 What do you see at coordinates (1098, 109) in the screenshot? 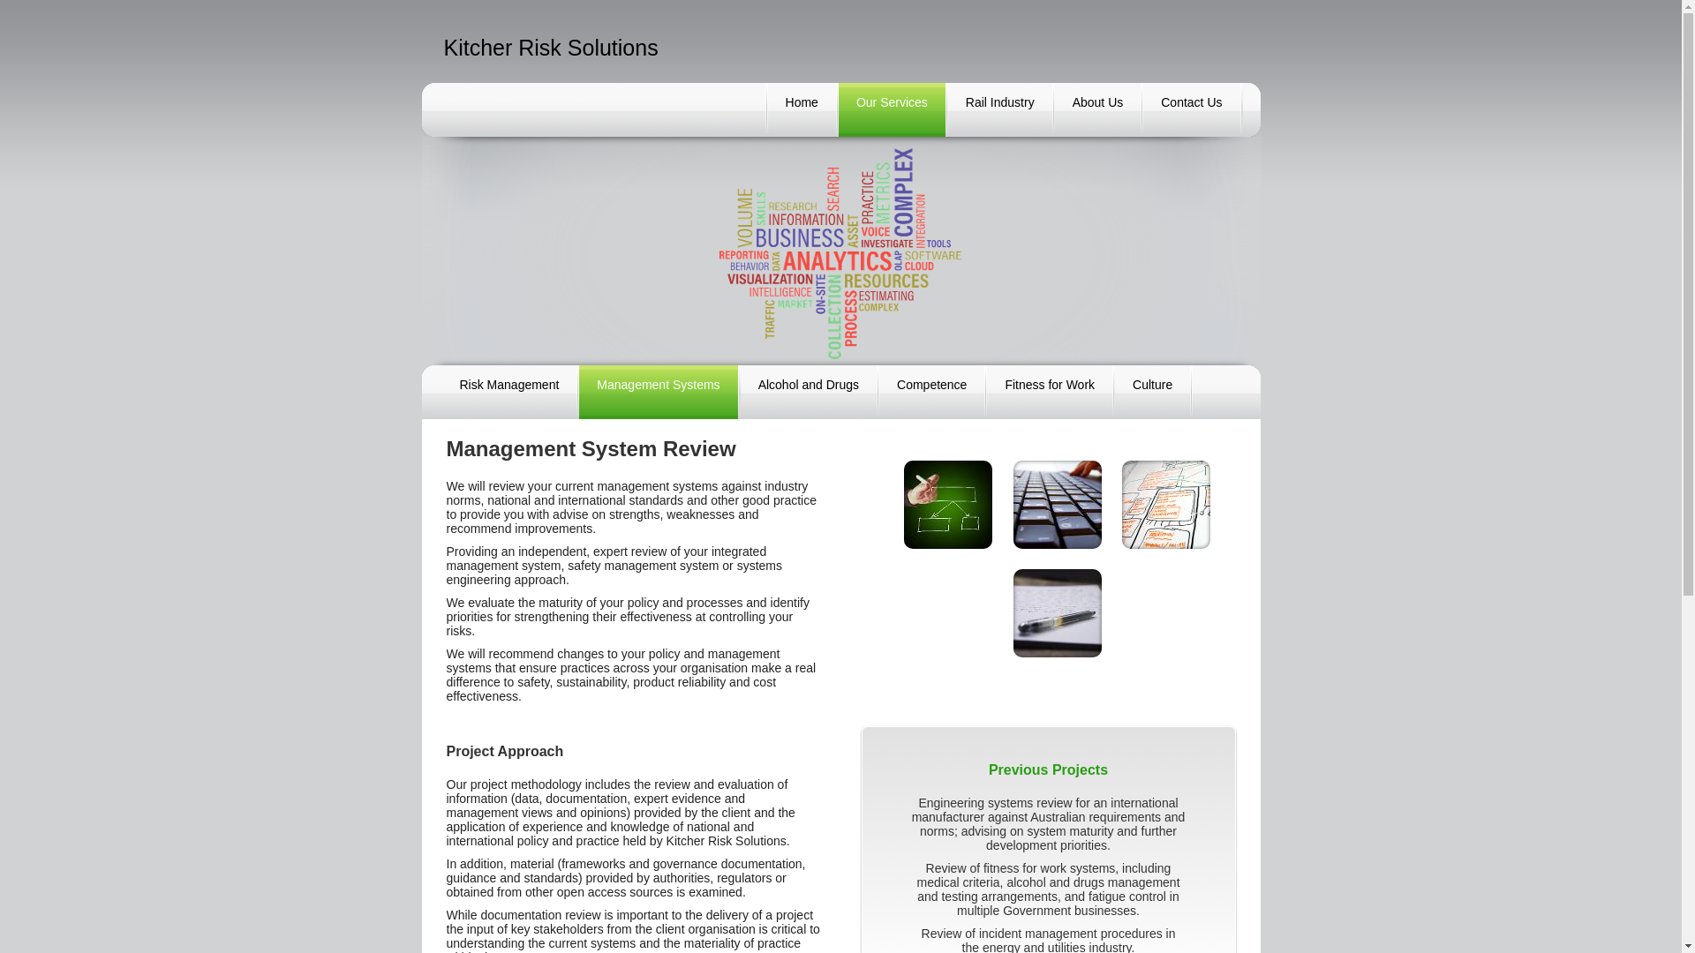
I see `About Us` at bounding box center [1098, 109].